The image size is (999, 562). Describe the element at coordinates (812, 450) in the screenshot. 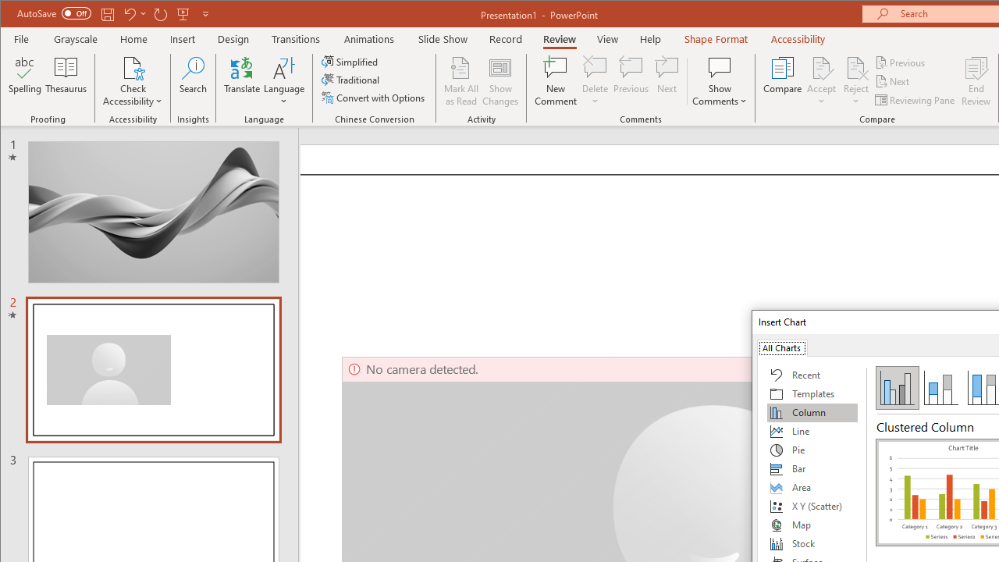

I see `Pie` at that location.